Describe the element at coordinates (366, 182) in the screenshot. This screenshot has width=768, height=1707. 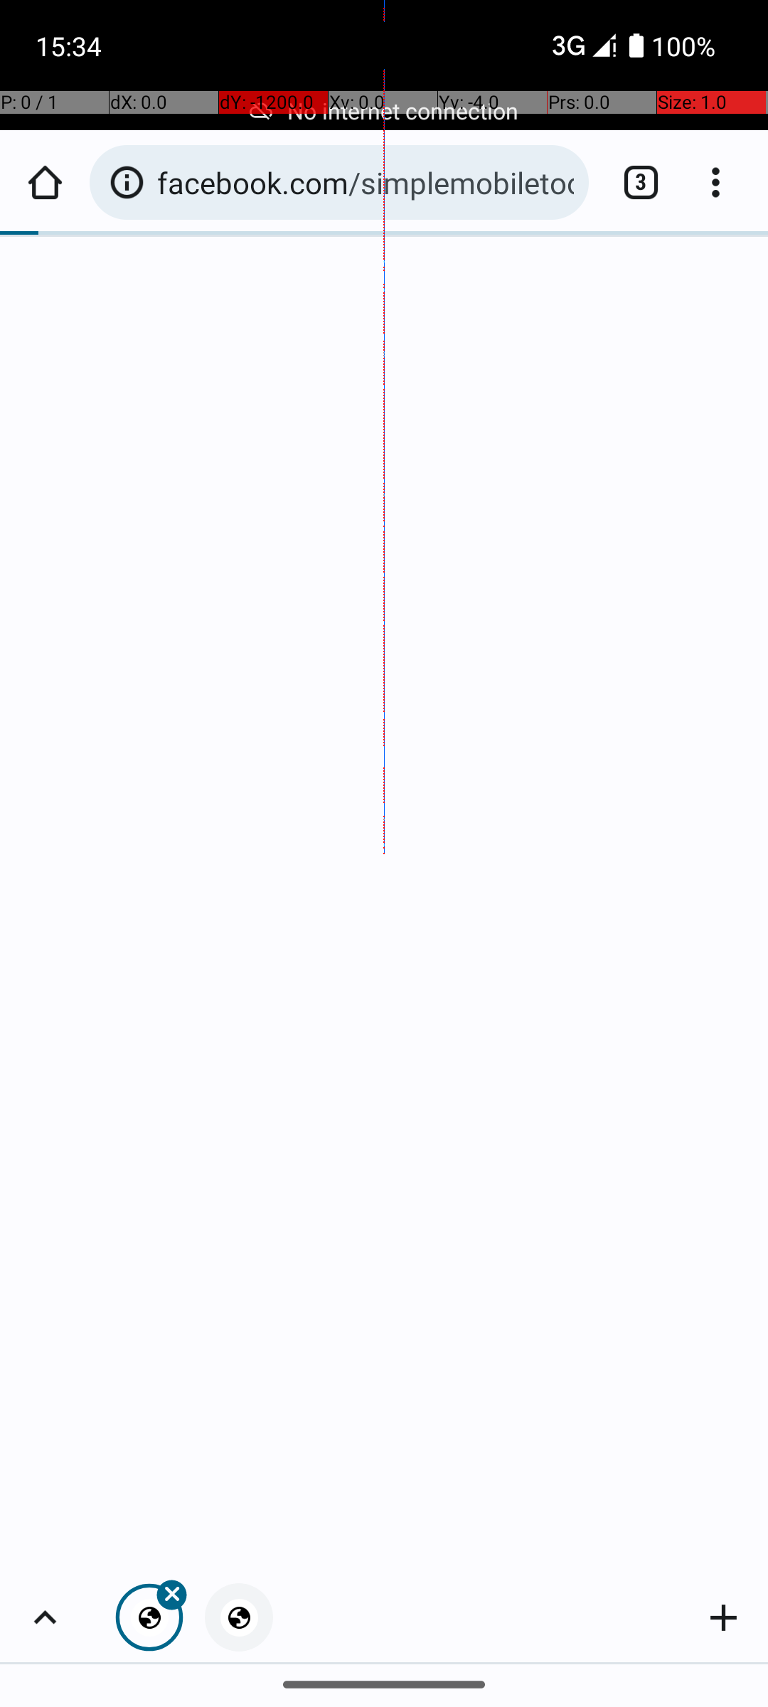
I see `facebook.com/simplemobiletools` at that location.